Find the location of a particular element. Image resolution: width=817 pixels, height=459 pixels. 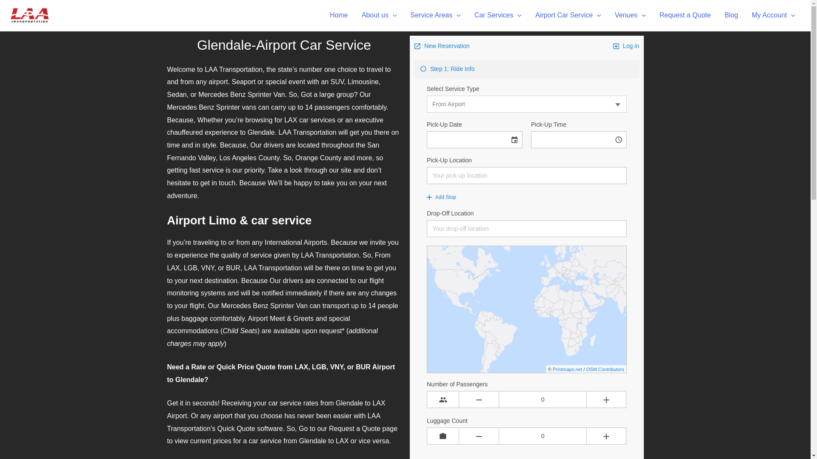

Home is located at coordinates (339, 15).